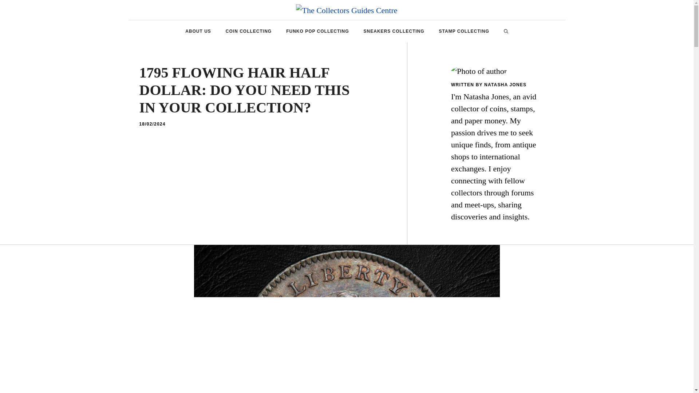 The image size is (699, 393). I want to click on COIN COLLECTING, so click(248, 31).